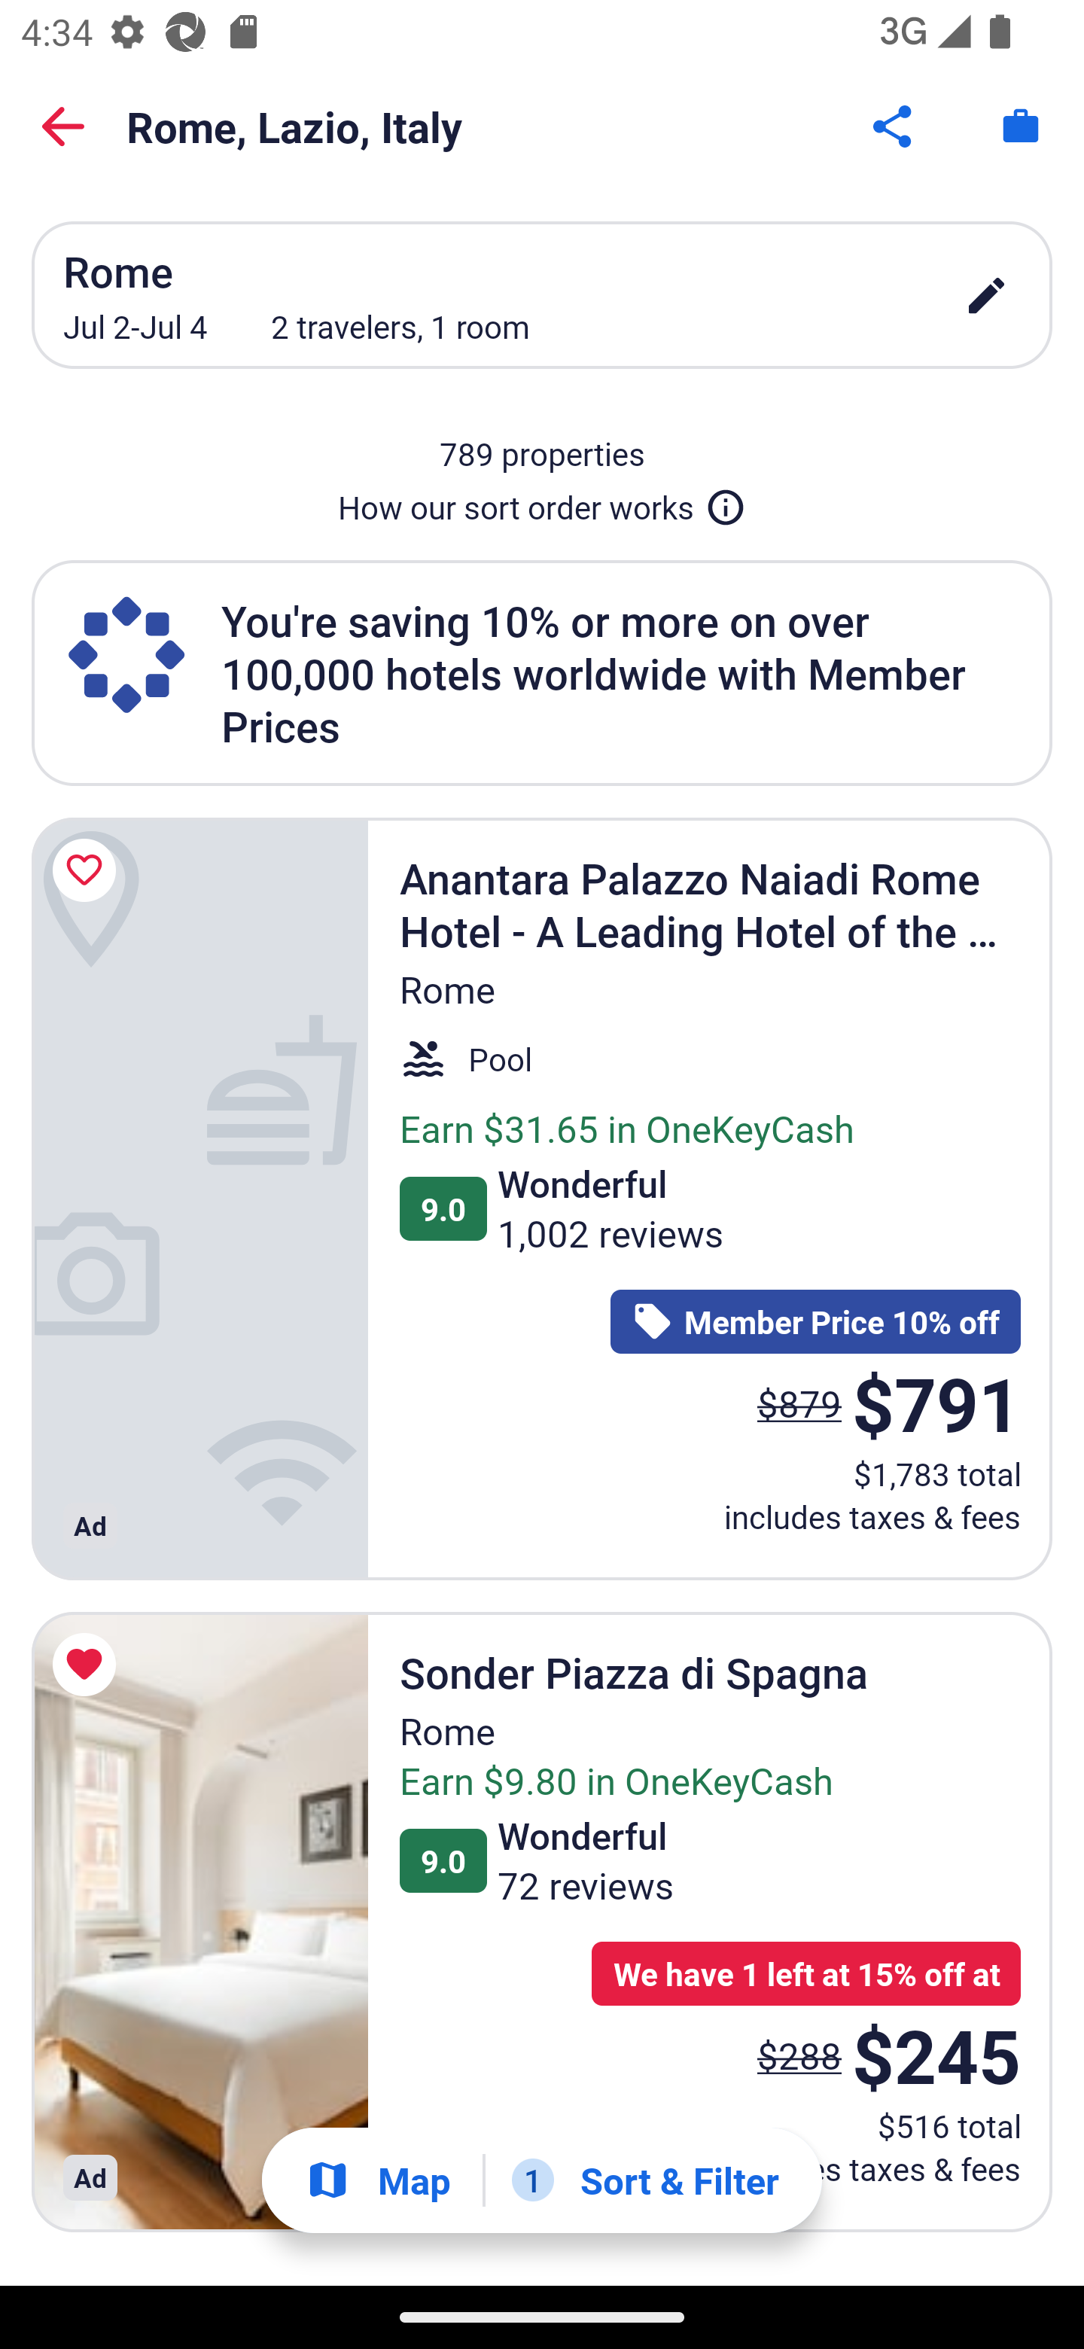 The height and width of the screenshot is (2349, 1084). I want to click on Back, so click(63, 126).